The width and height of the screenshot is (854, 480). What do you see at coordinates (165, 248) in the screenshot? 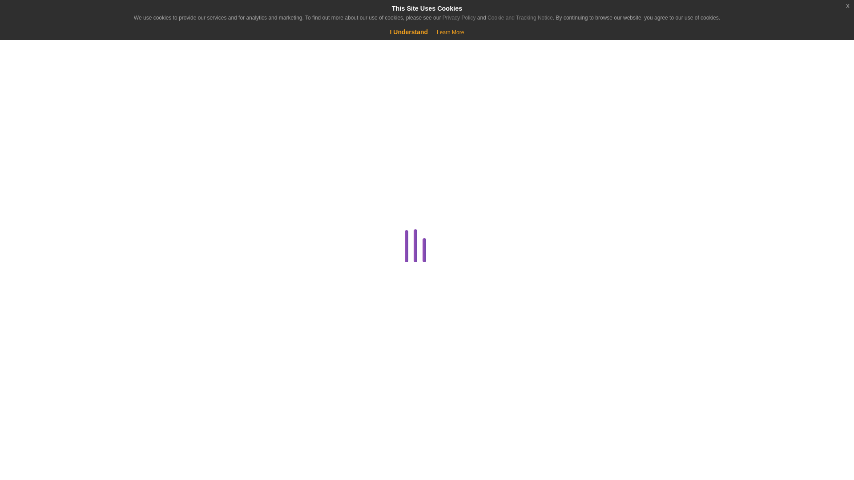
I see `cPanel` at bounding box center [165, 248].